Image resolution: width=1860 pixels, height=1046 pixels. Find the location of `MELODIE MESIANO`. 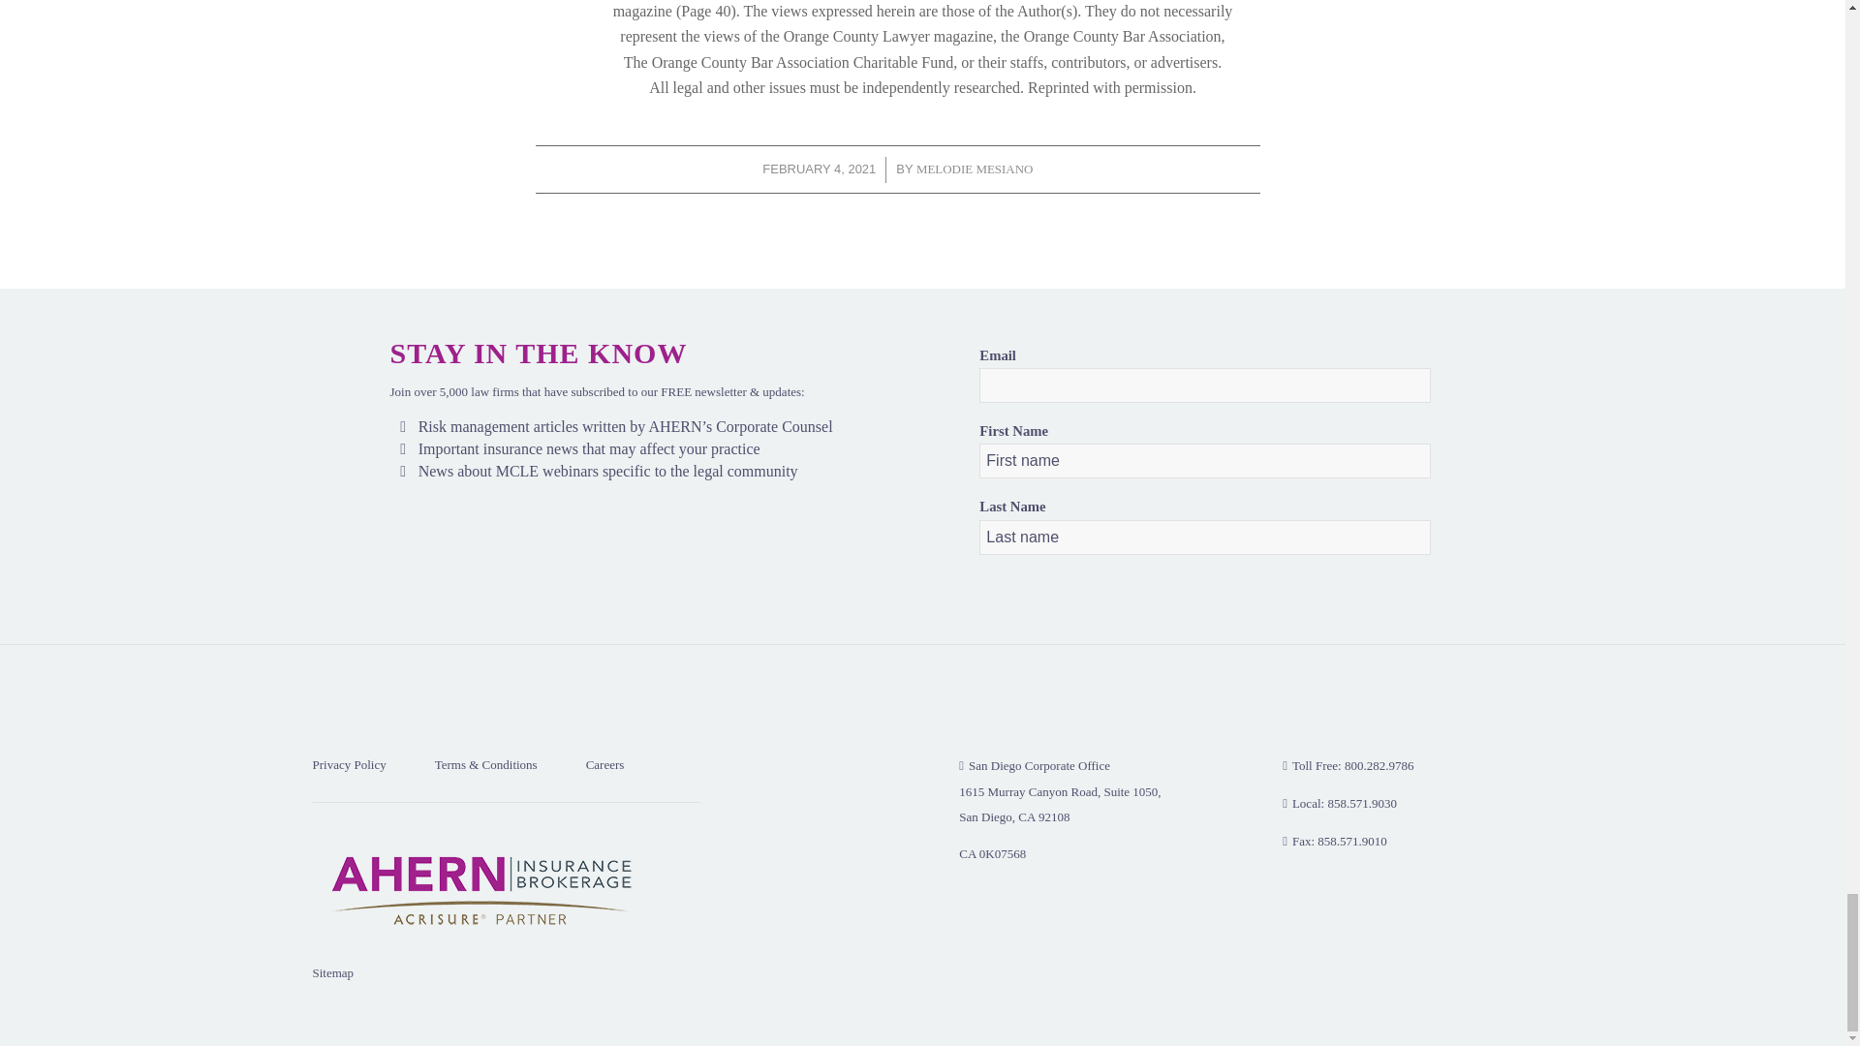

MELODIE MESIANO is located at coordinates (975, 169).